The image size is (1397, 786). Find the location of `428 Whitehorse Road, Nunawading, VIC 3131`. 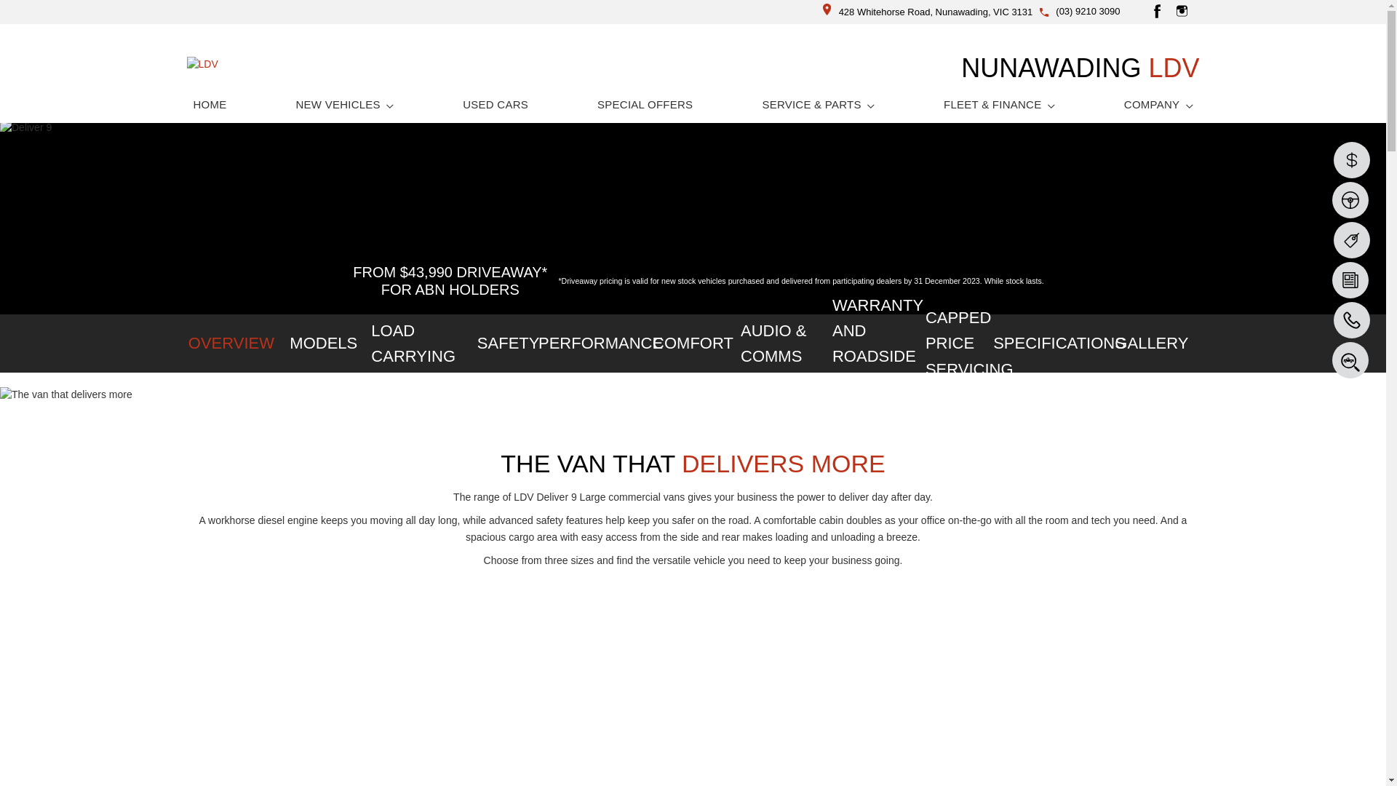

428 Whitehorse Road, Nunawading, VIC 3131 is located at coordinates (928, 12).